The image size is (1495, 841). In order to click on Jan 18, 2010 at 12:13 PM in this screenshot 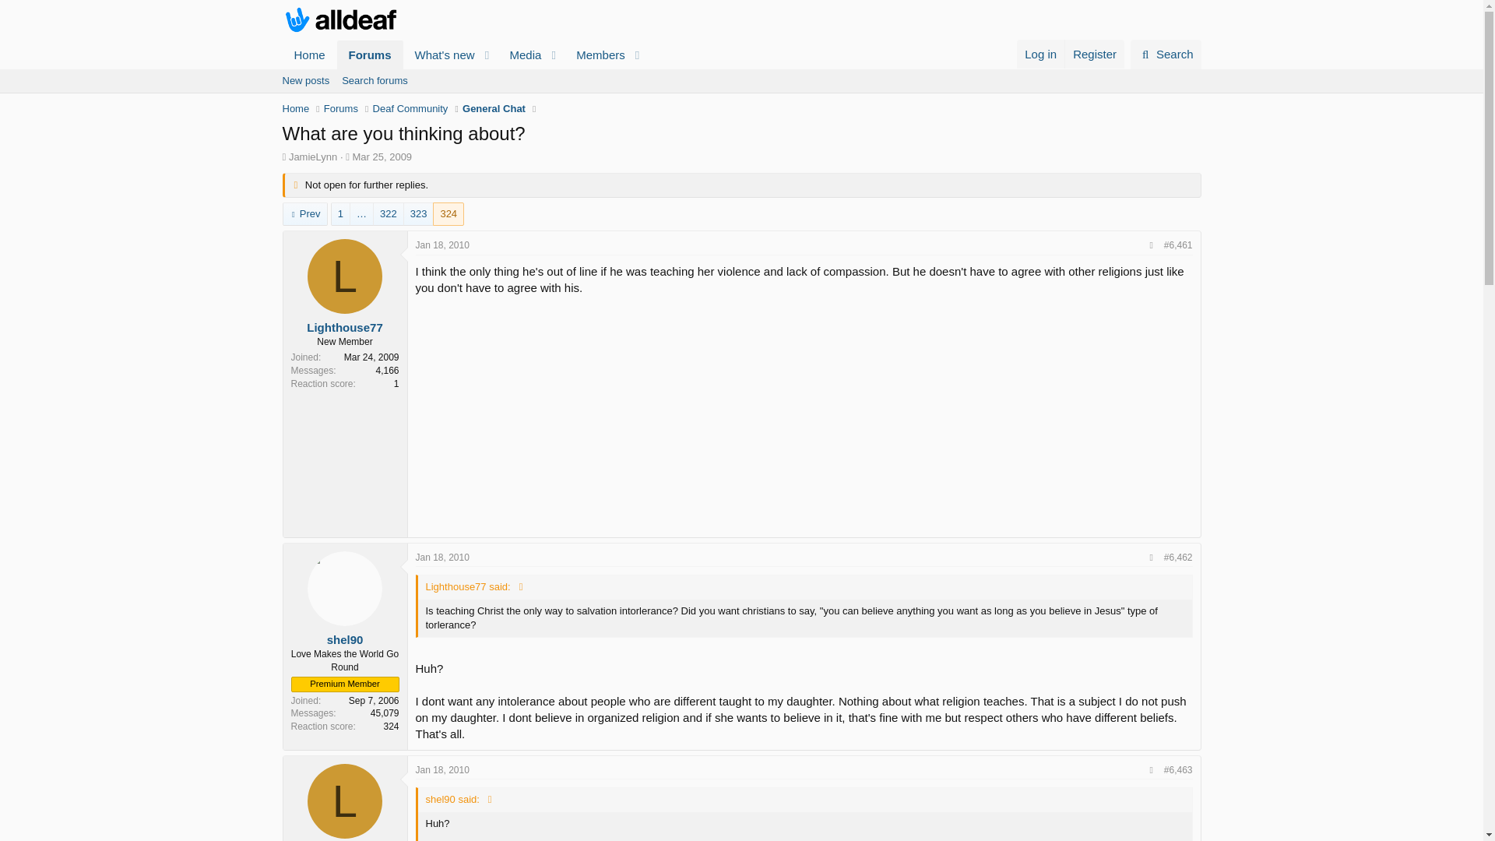, I will do `click(464, 72)`.